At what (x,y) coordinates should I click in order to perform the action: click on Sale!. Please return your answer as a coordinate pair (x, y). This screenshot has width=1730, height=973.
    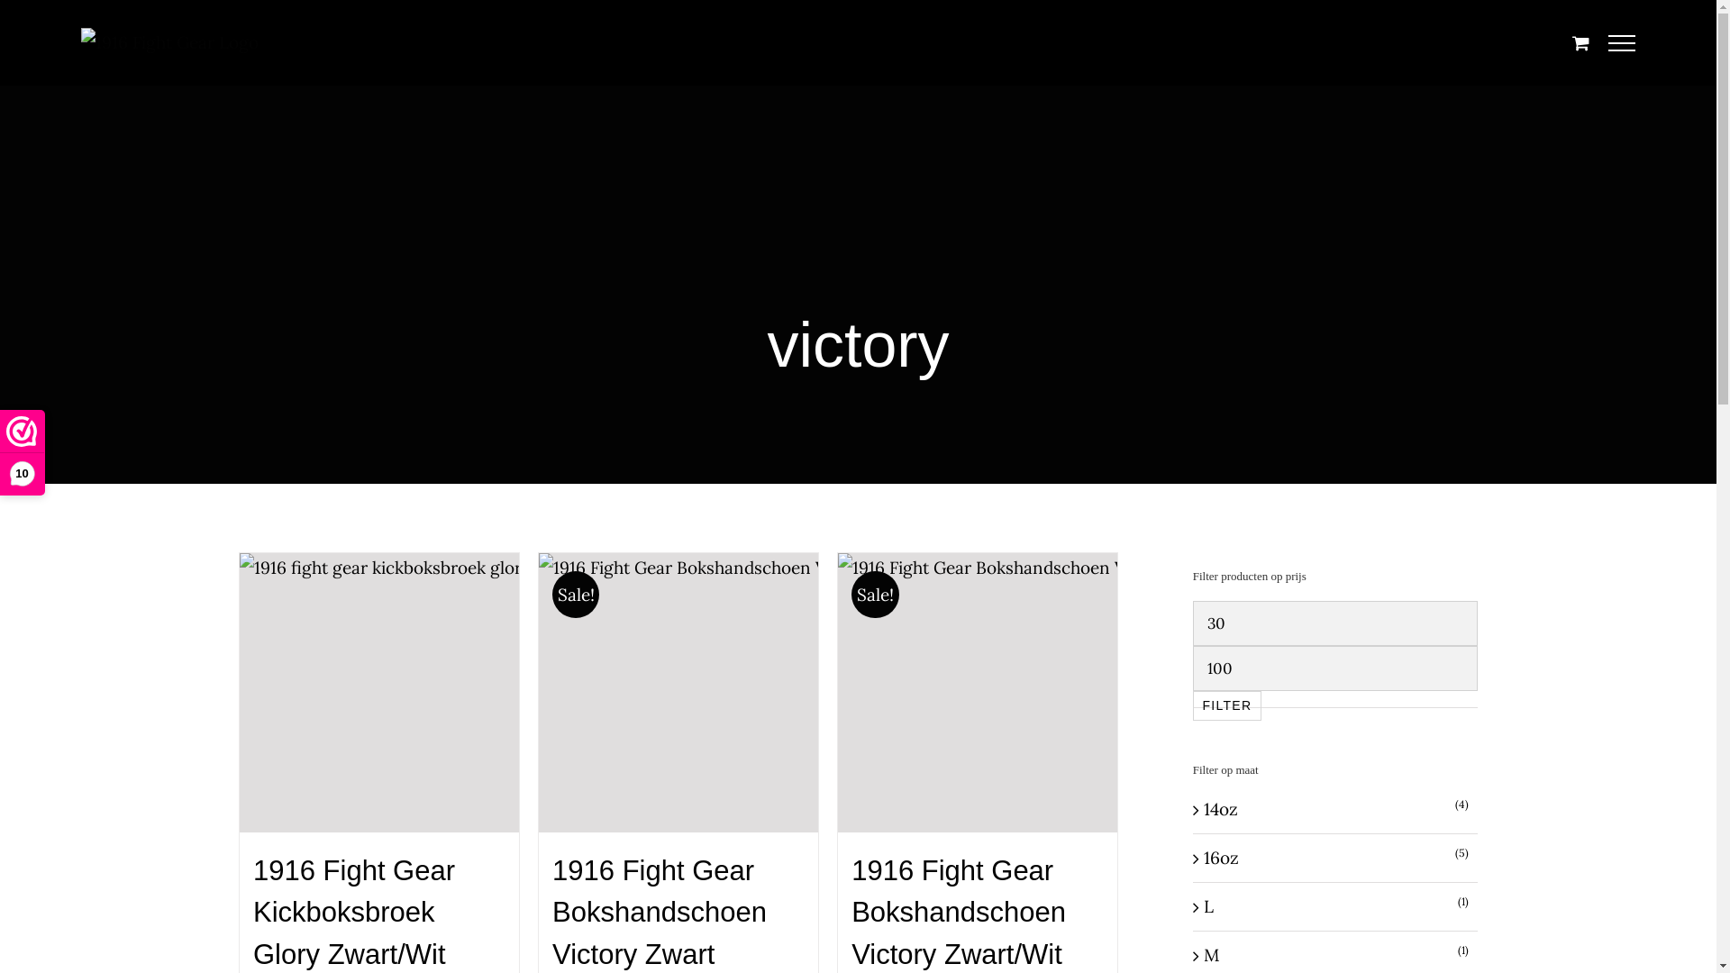
    Looking at the image, I should click on (978, 693).